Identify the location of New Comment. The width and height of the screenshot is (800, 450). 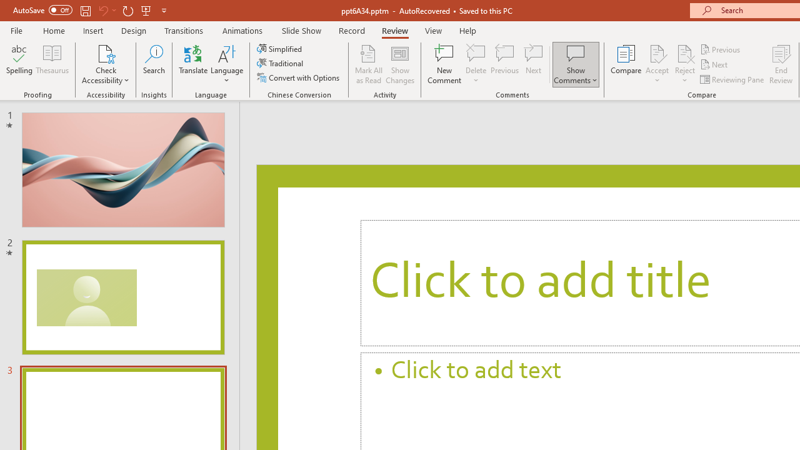
(445, 64).